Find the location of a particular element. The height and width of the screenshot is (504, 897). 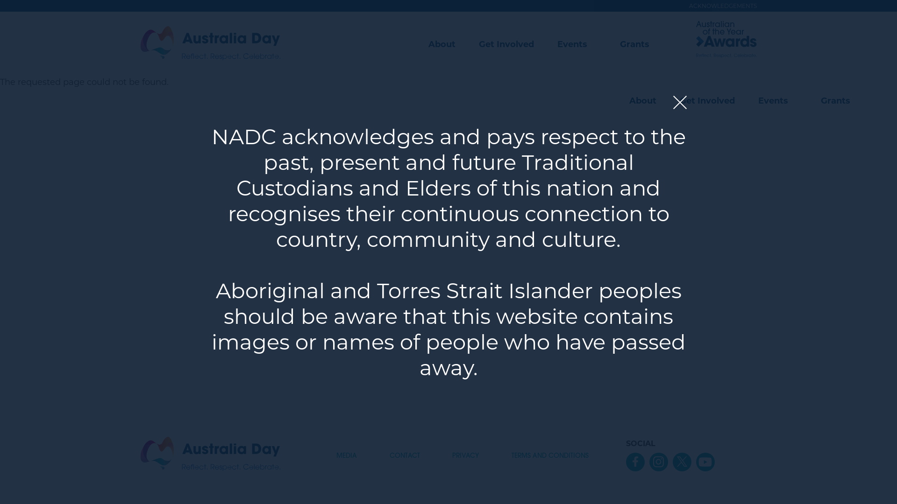

Events is located at coordinates (572, 44).